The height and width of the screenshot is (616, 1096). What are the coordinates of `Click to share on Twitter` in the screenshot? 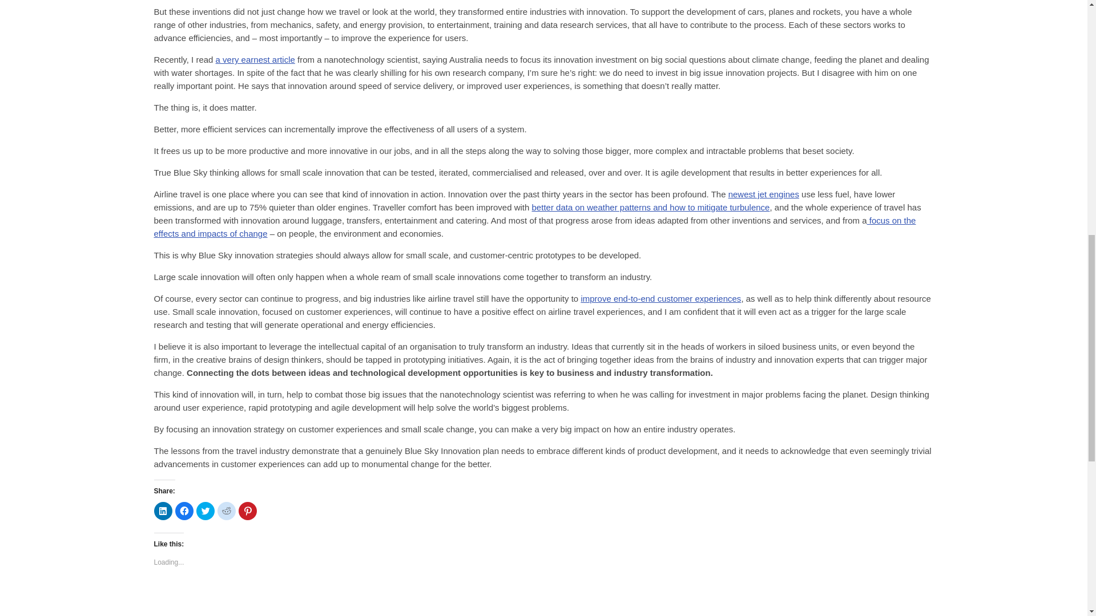 It's located at (205, 511).